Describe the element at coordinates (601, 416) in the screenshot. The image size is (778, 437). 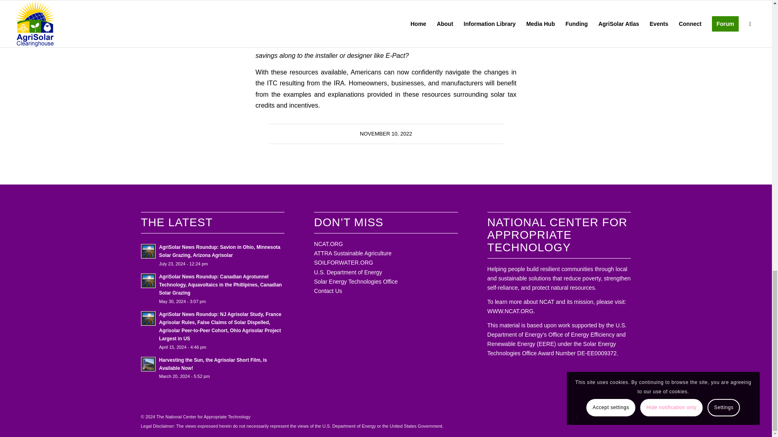
I see `Instagram` at that location.